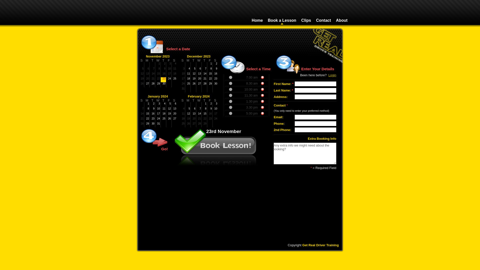 This screenshot has width=480, height=270. What do you see at coordinates (199, 110) in the screenshot?
I see `7` at bounding box center [199, 110].